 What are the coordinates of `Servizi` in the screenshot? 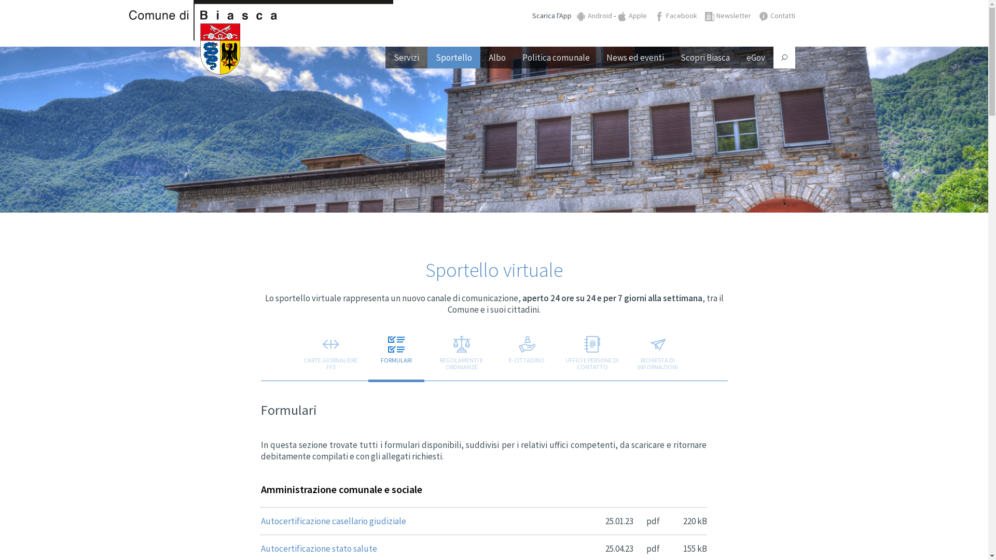 It's located at (406, 58).